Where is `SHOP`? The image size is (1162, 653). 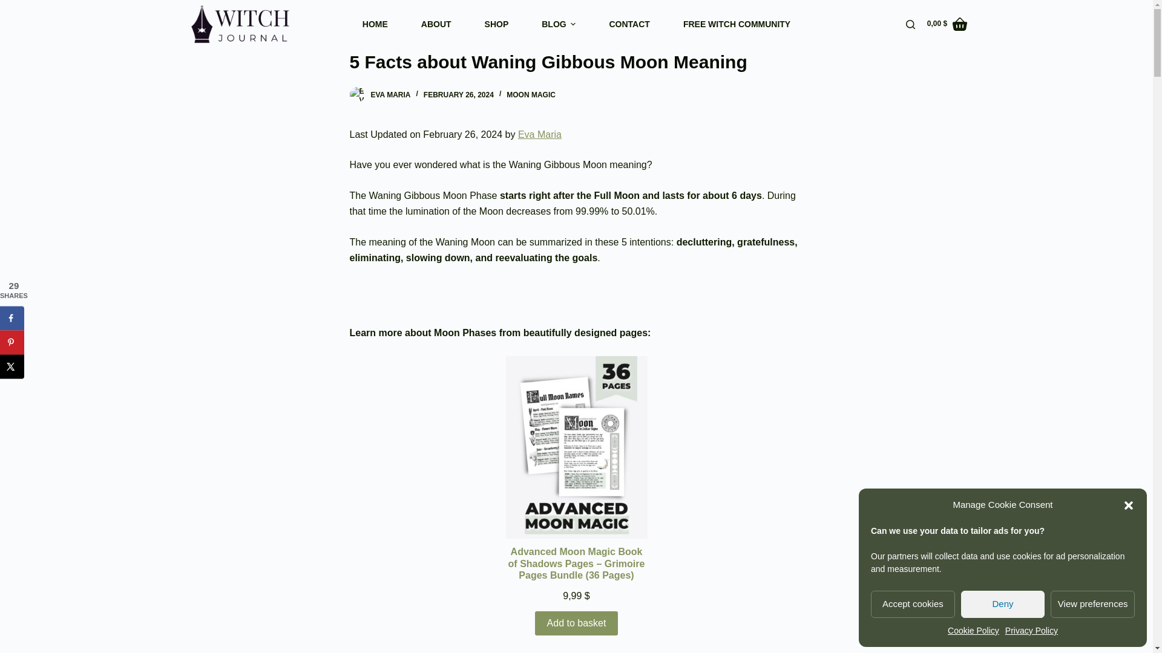 SHOP is located at coordinates (496, 24).